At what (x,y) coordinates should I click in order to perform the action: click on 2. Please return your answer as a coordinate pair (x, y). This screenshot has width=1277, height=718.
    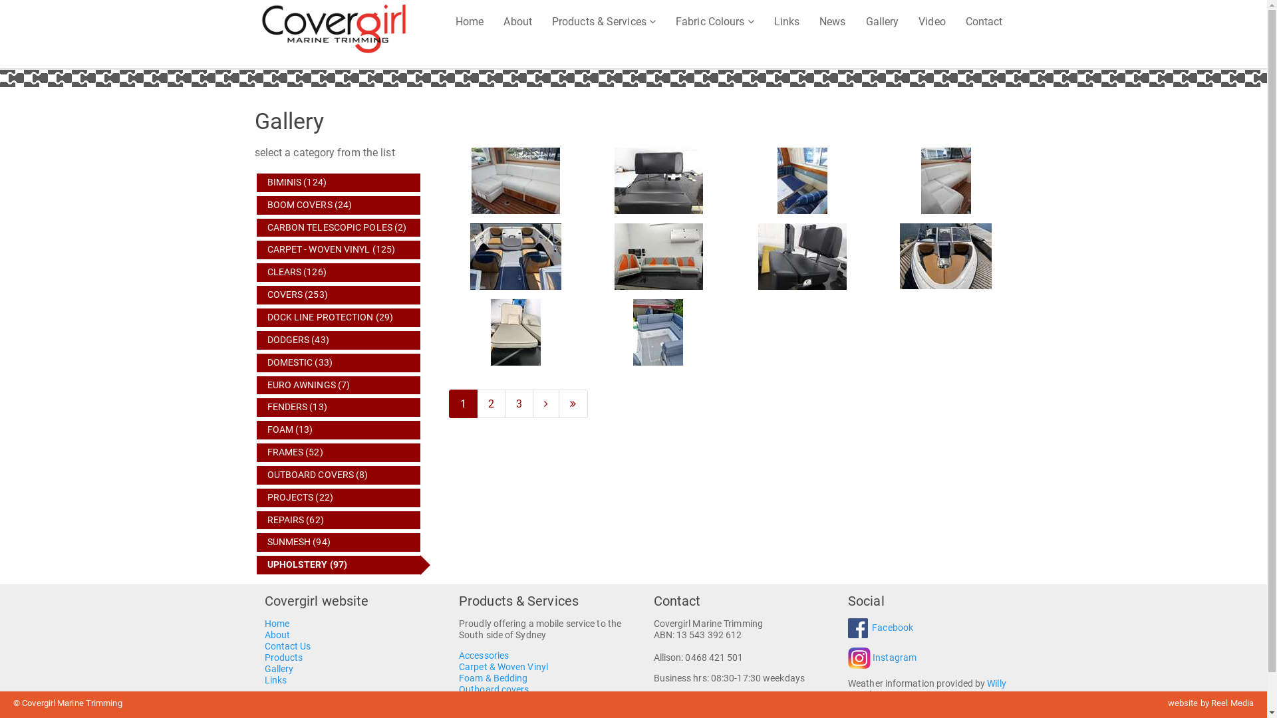
    Looking at the image, I should click on (491, 404).